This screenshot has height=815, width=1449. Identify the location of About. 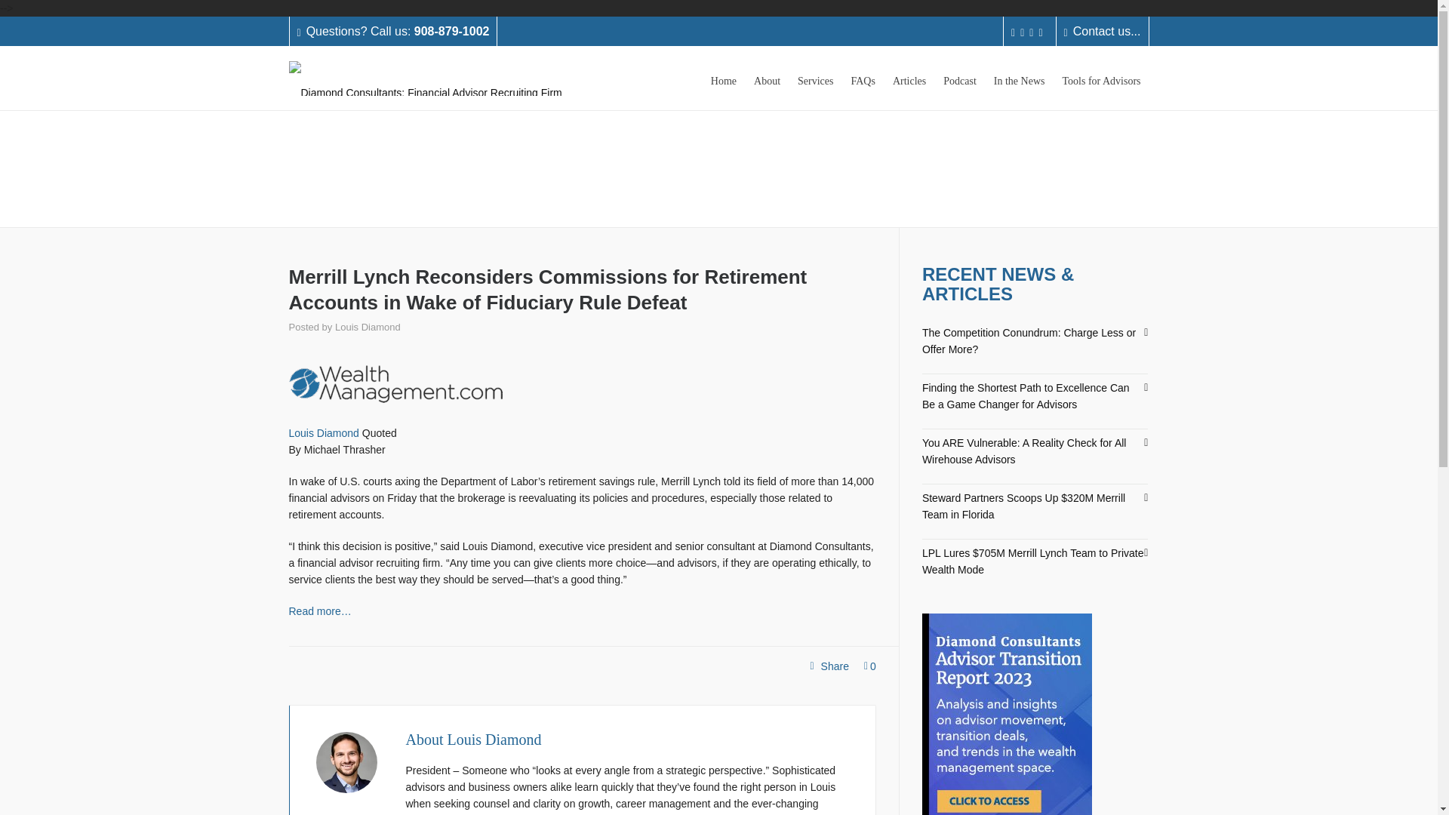
(368, 326).